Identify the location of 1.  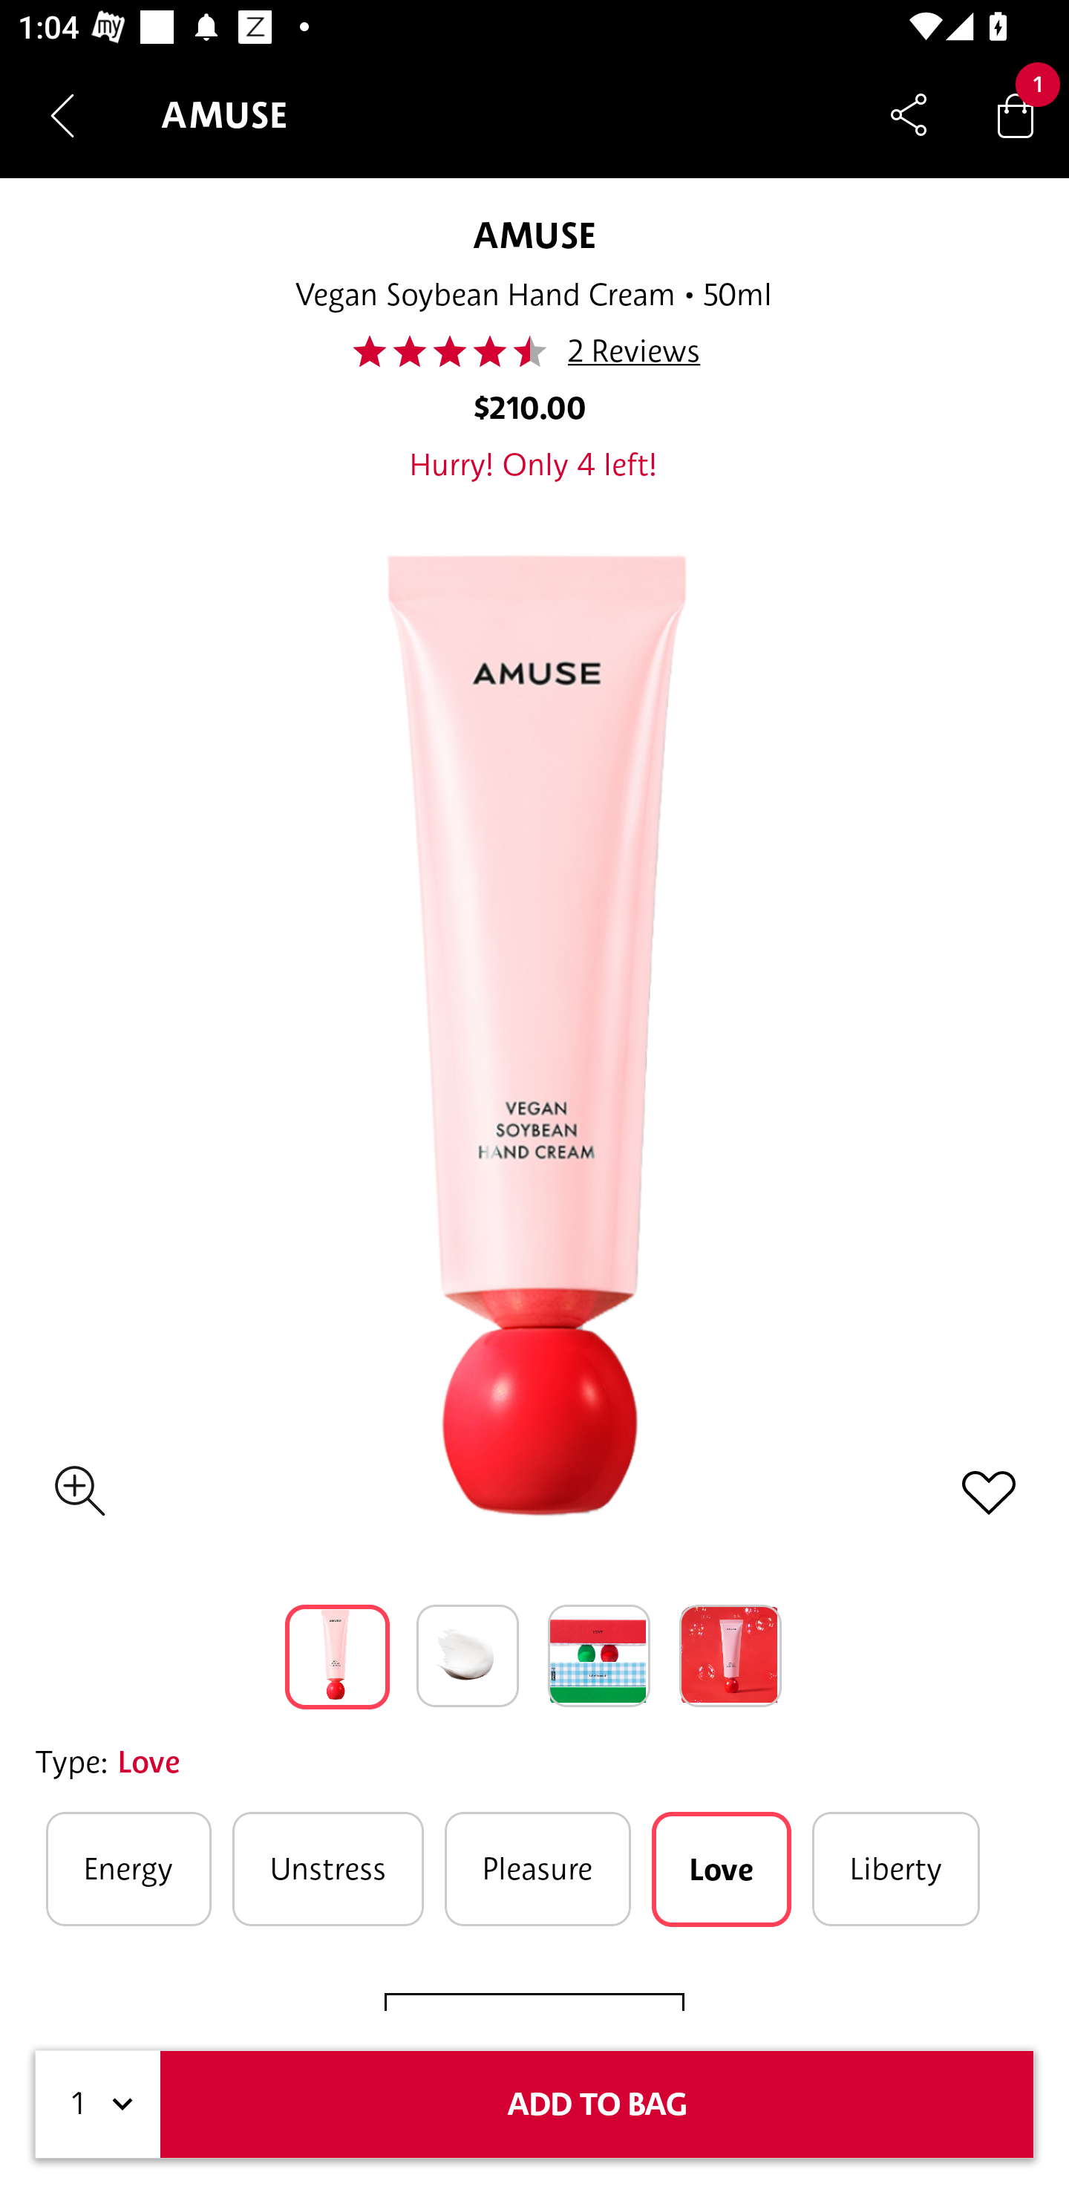
(98, 2104).